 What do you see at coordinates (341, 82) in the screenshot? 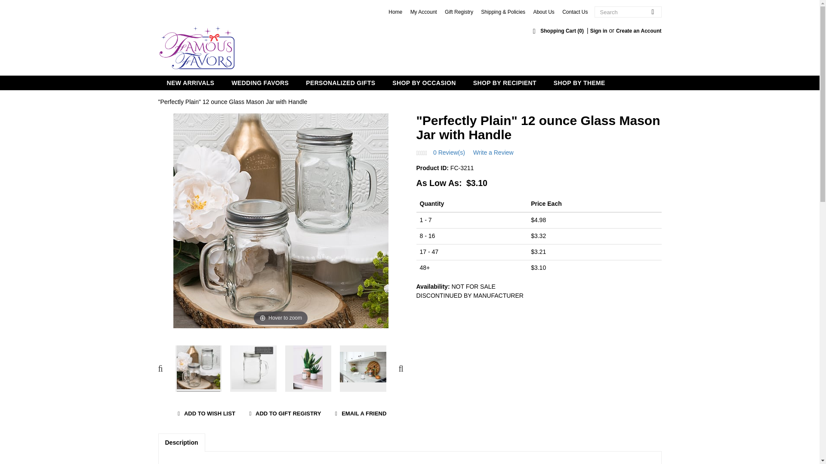
I see `PERSONALIZED GIFTS` at bounding box center [341, 82].